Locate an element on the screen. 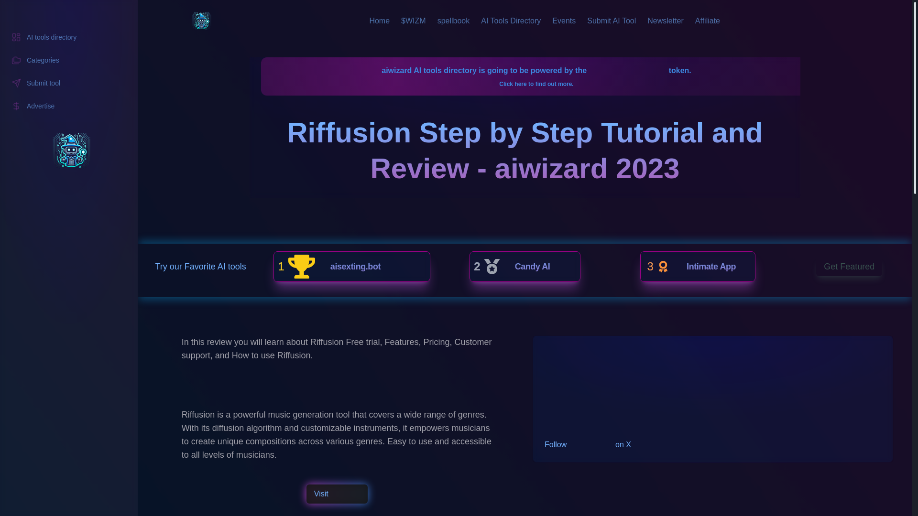 The height and width of the screenshot is (516, 918). Advertise is located at coordinates (69, 106).